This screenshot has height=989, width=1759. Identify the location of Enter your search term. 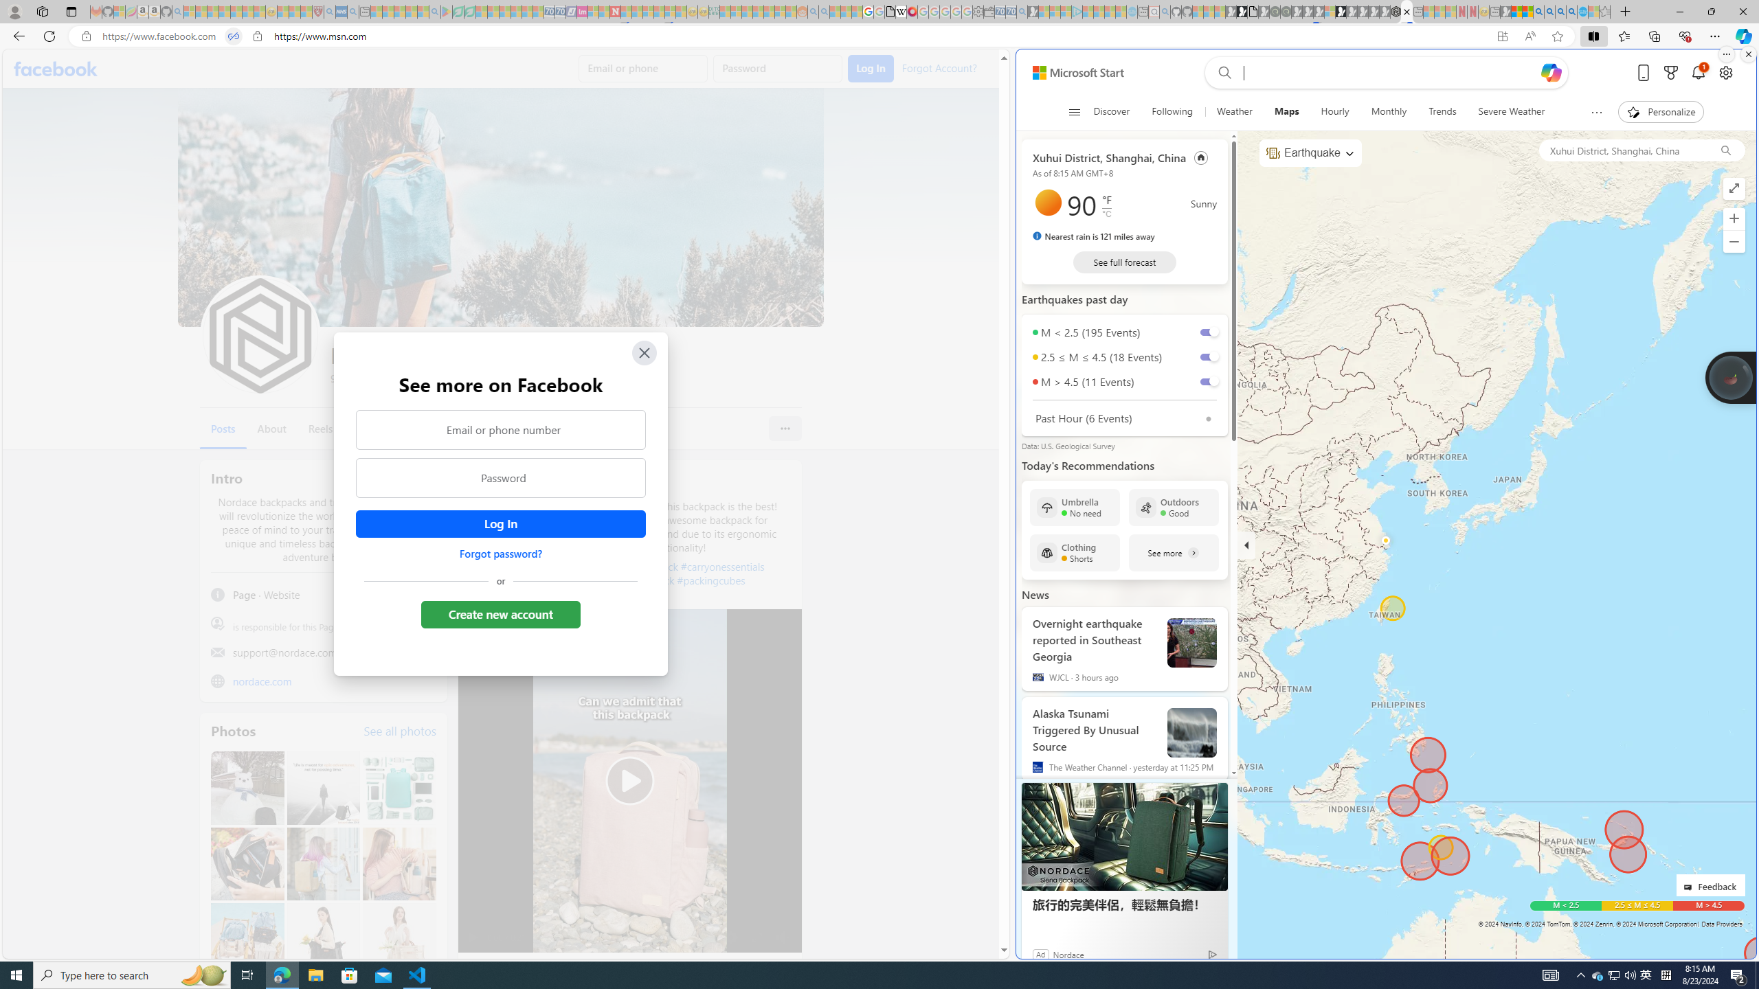
(1389, 73).